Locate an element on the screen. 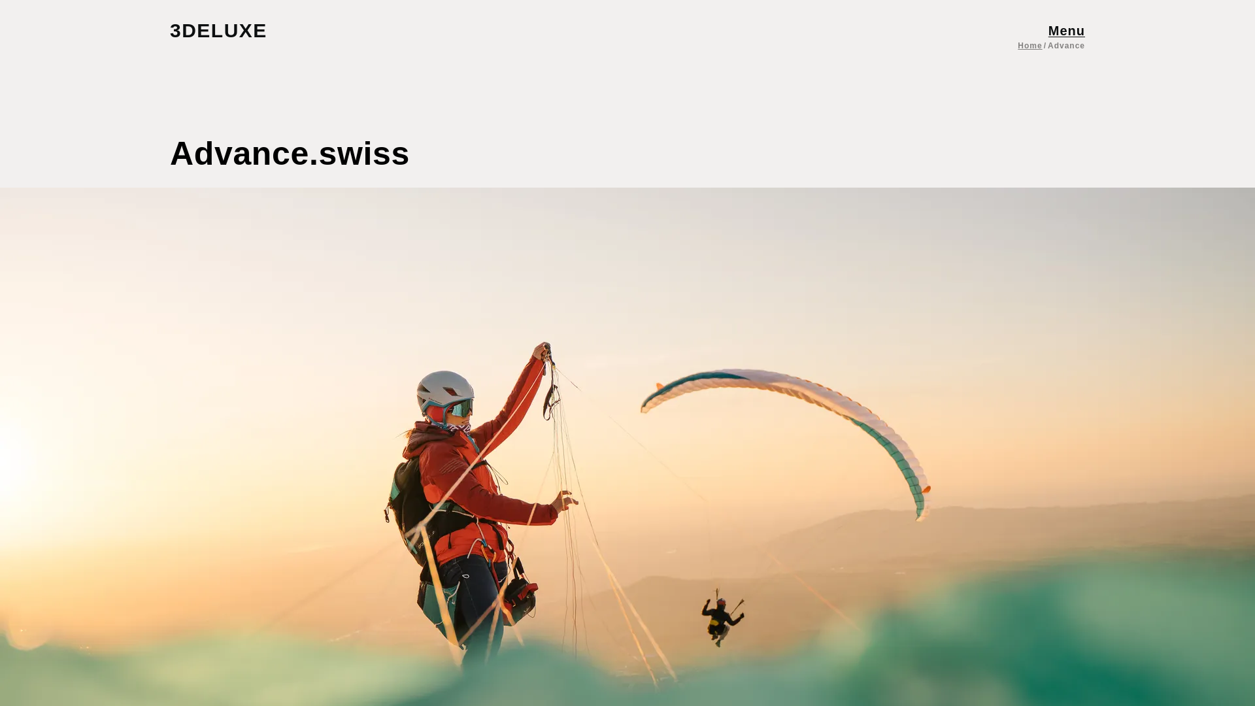 Image resolution: width=1255 pixels, height=706 pixels. 3DELUXE is located at coordinates (231, 30).